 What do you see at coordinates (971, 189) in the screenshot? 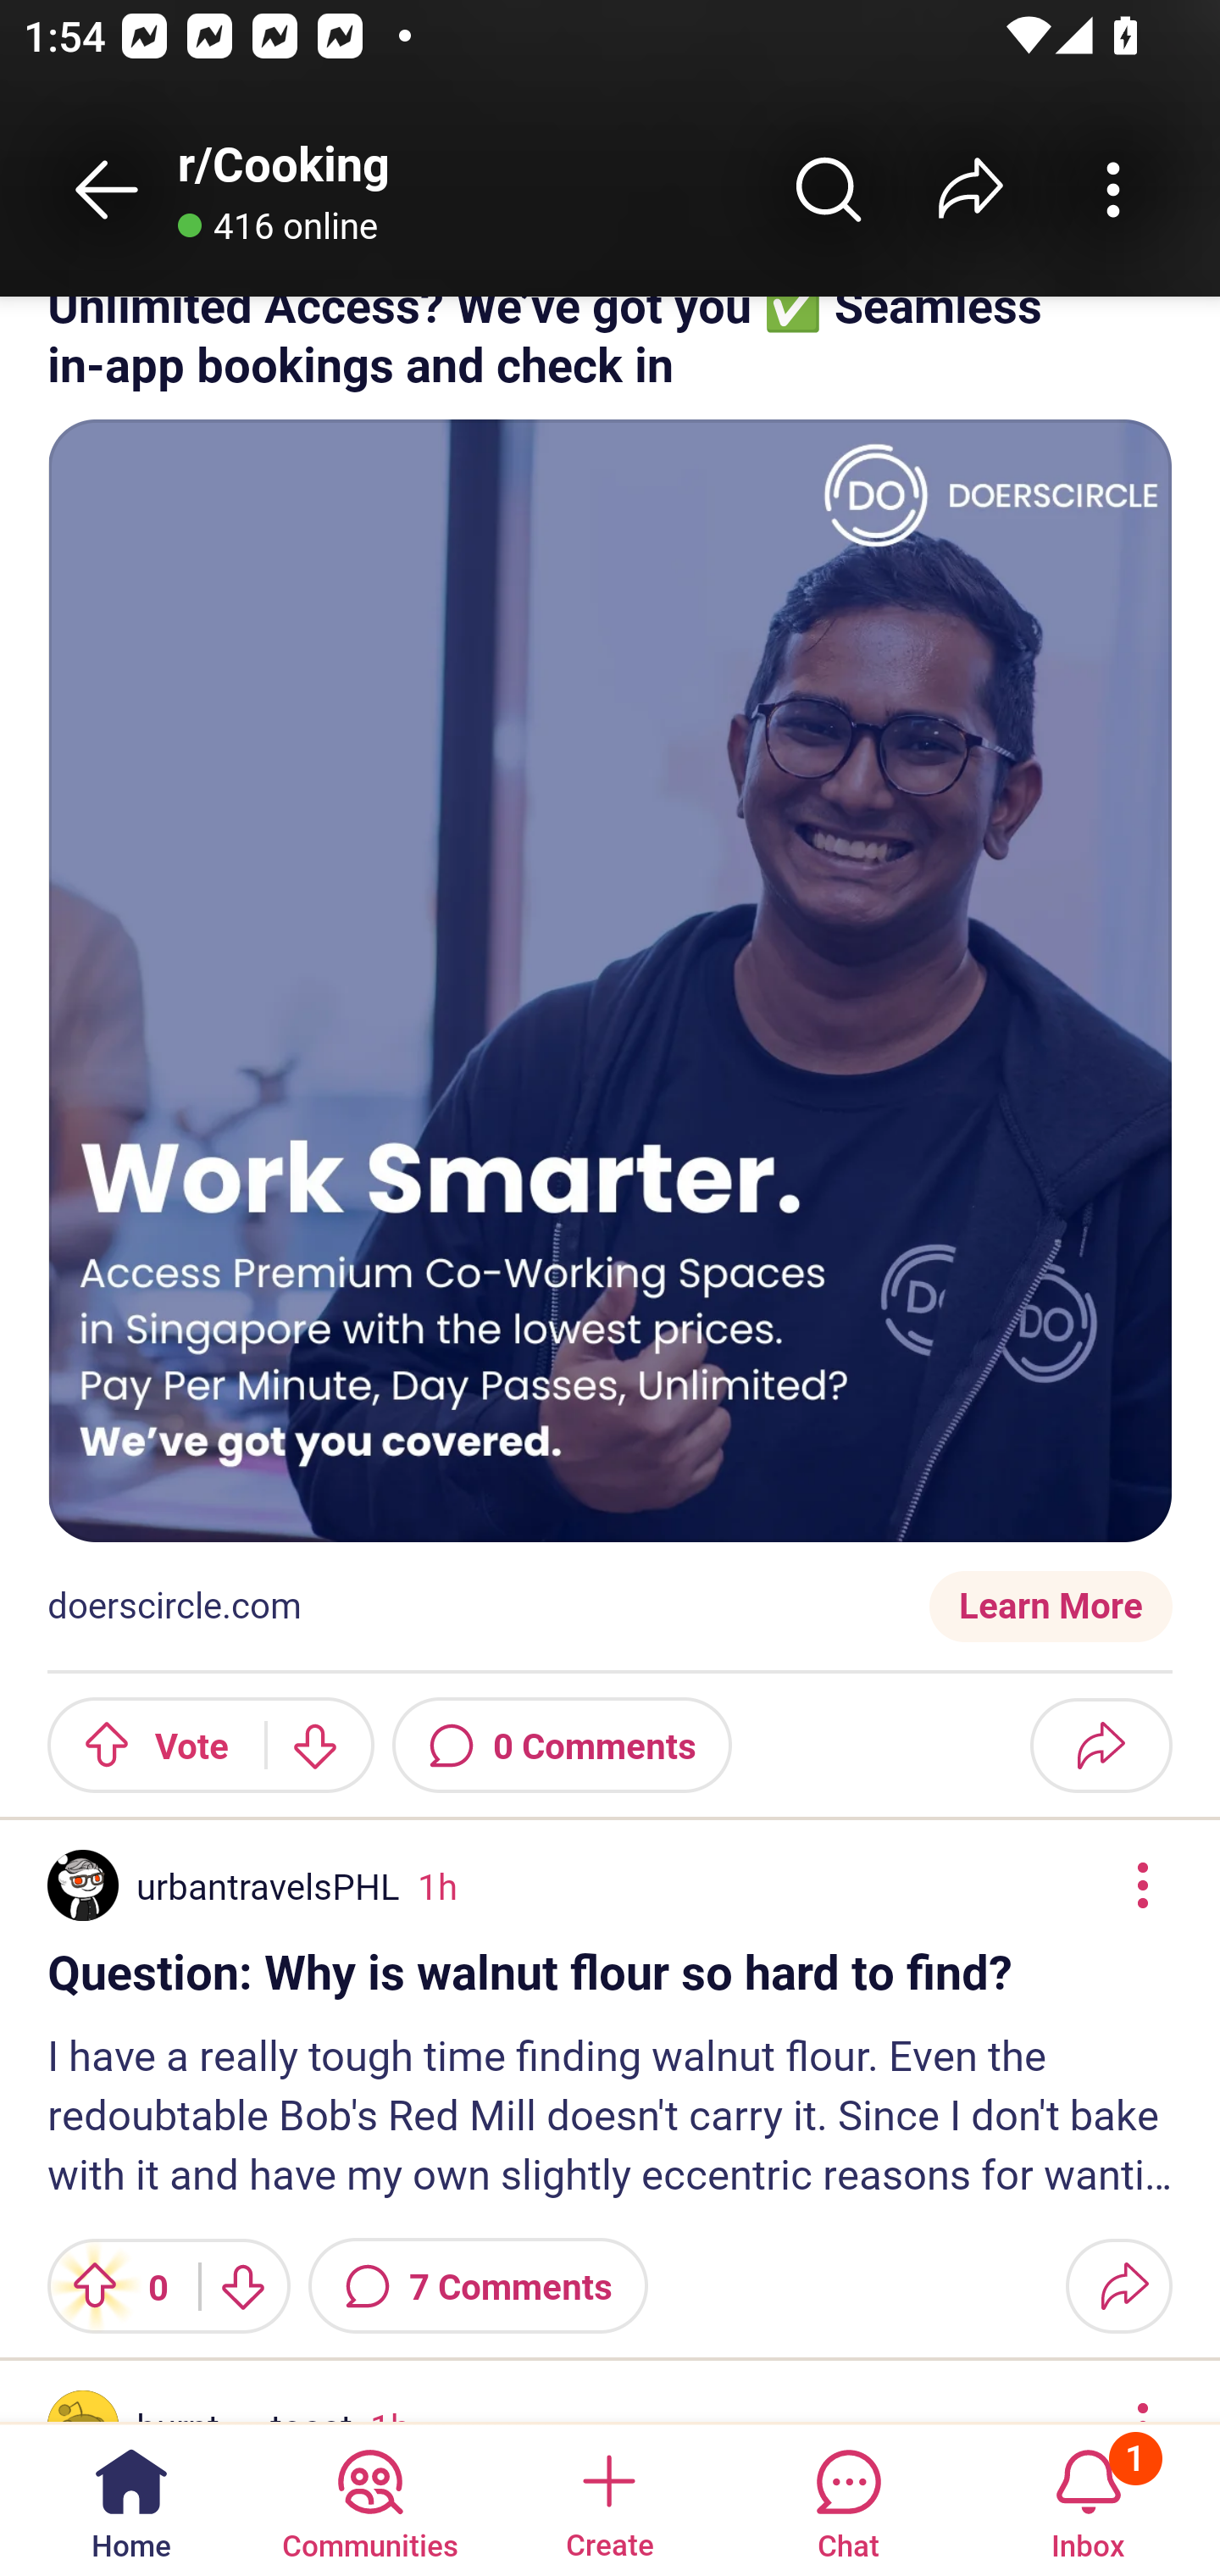
I see `Share r/﻿Cooking` at bounding box center [971, 189].